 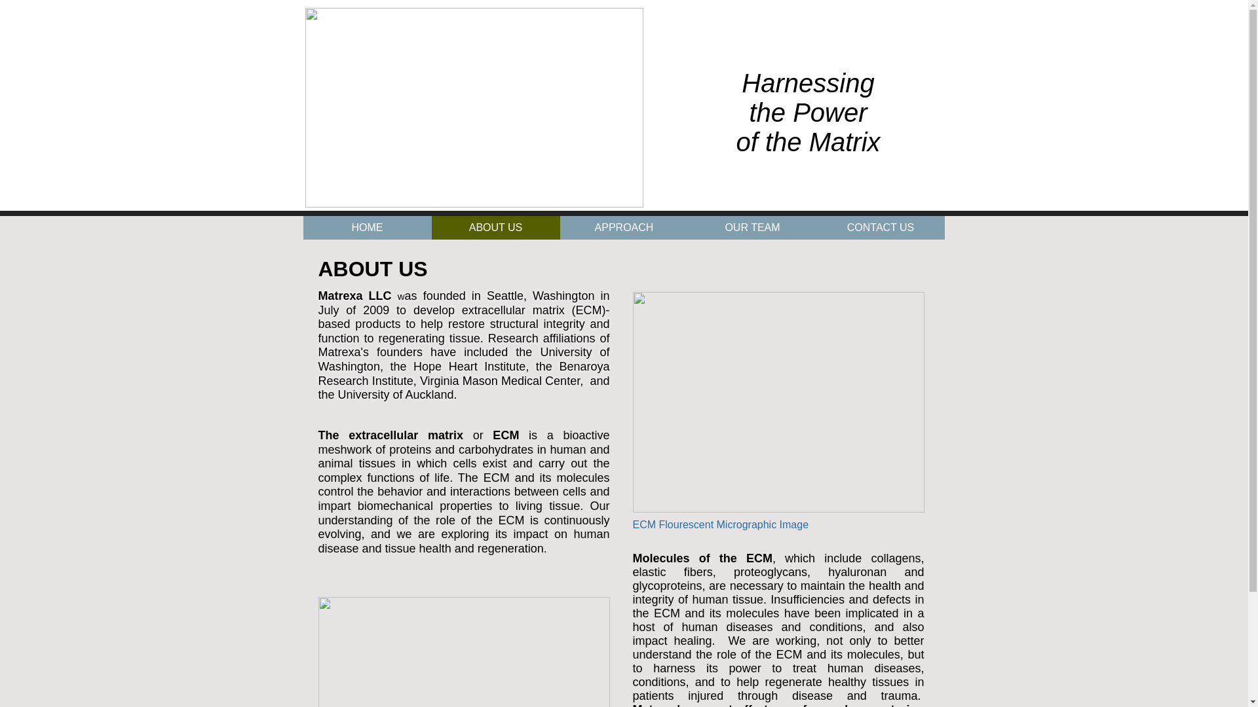 I want to click on APPROACH, so click(x=624, y=228).